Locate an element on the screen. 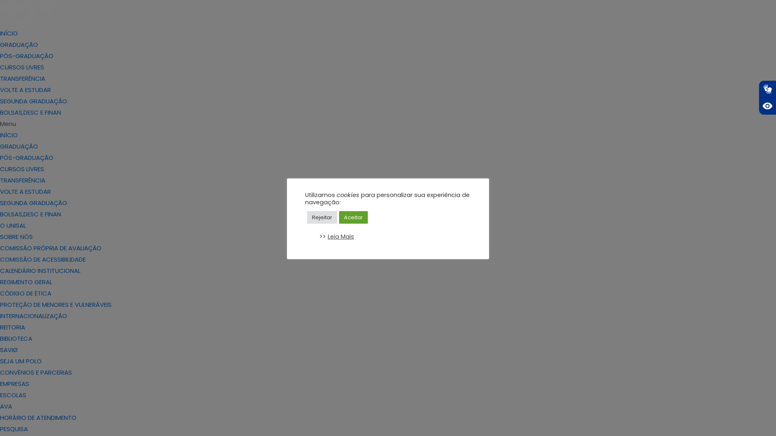 The width and height of the screenshot is (776, 436). O UNISAL is located at coordinates (13, 225).